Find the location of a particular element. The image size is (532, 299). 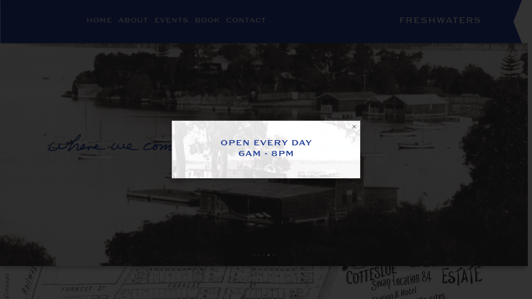

ABOUT is located at coordinates (133, 21).